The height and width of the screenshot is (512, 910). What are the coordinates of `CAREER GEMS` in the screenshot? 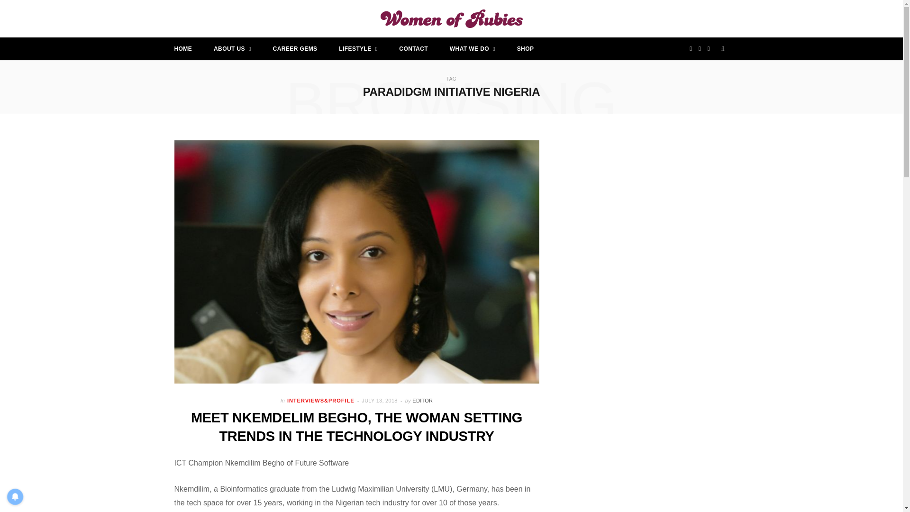 It's located at (295, 48).